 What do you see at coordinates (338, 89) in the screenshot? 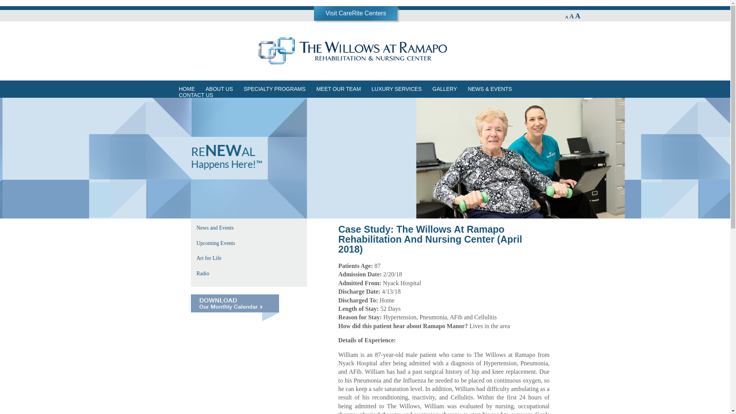
I see `MEET OUR TEAM` at bounding box center [338, 89].